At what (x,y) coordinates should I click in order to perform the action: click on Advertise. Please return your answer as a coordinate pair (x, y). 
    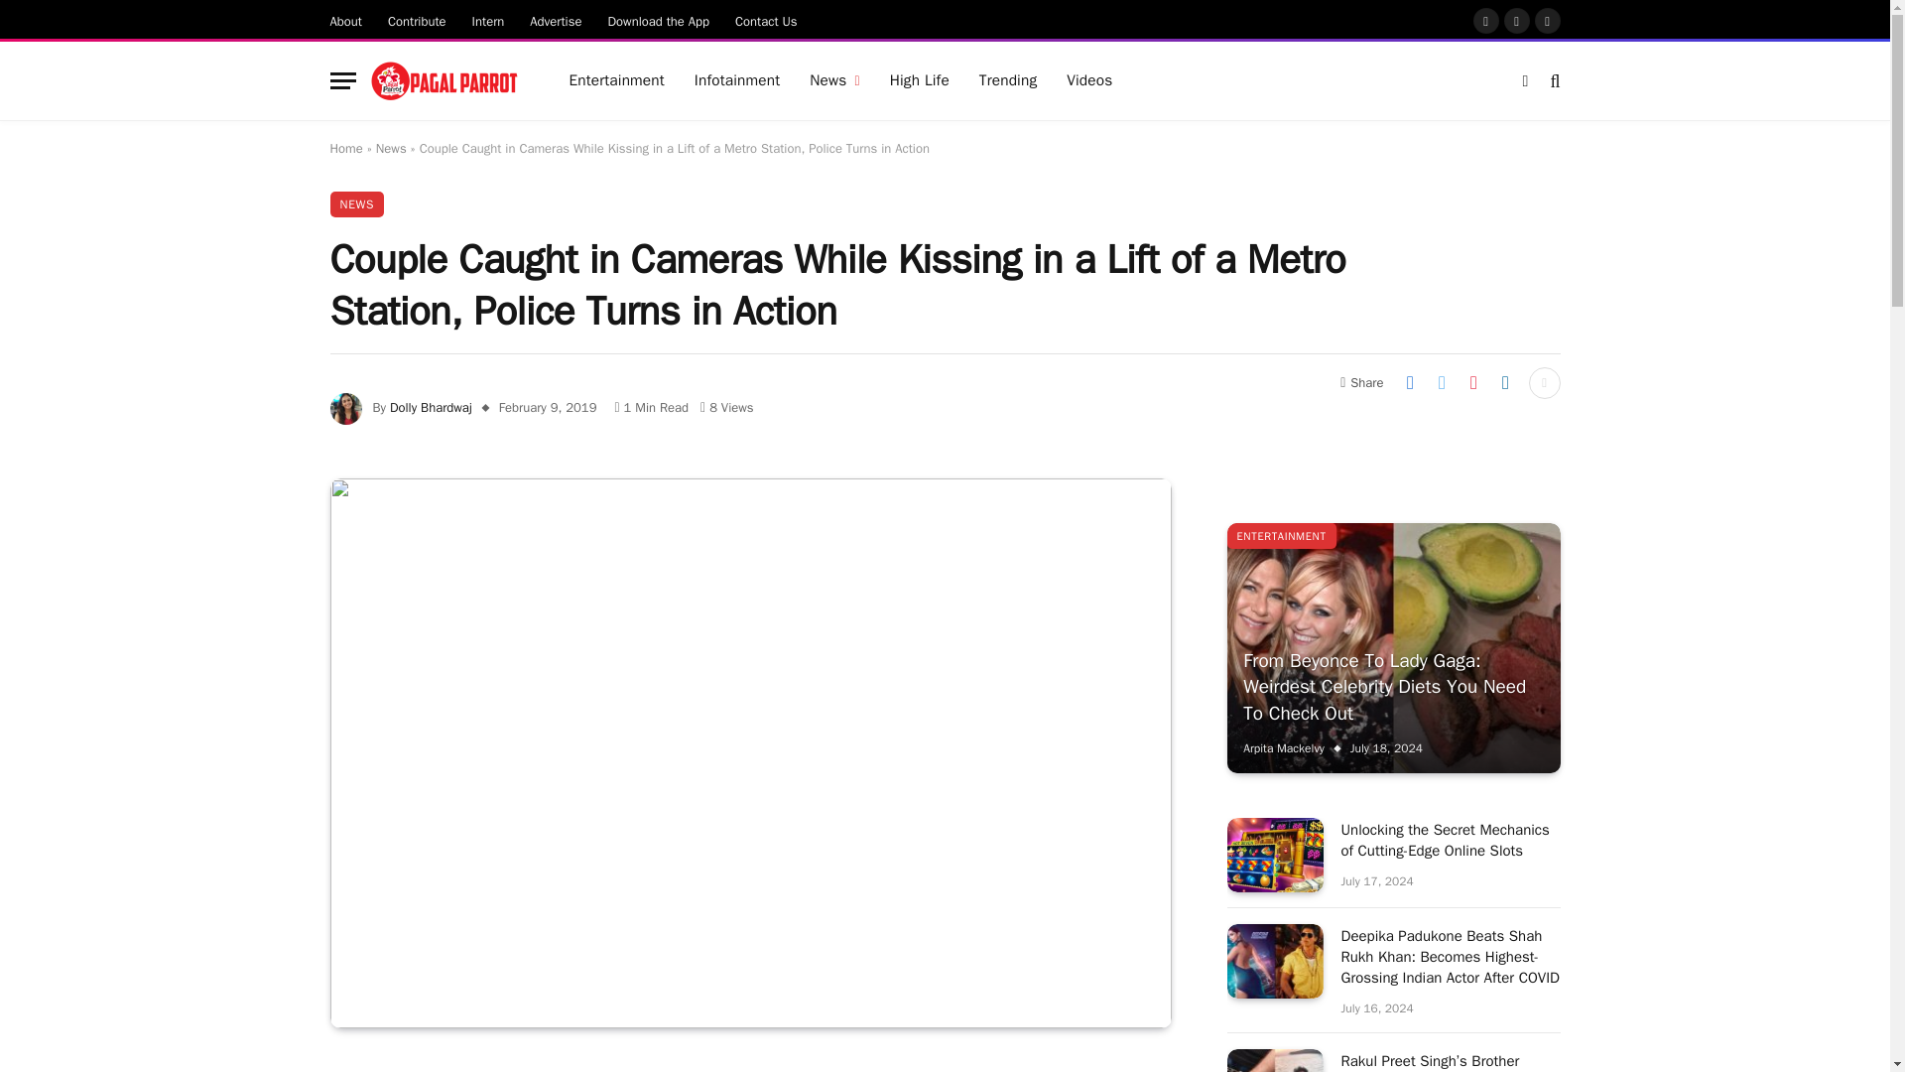
    Looking at the image, I should click on (556, 20).